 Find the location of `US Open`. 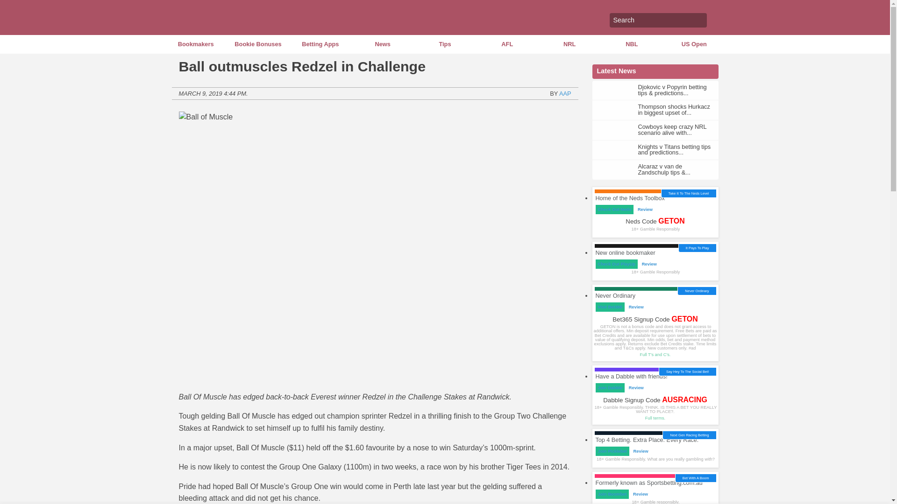

US Open is located at coordinates (693, 44).